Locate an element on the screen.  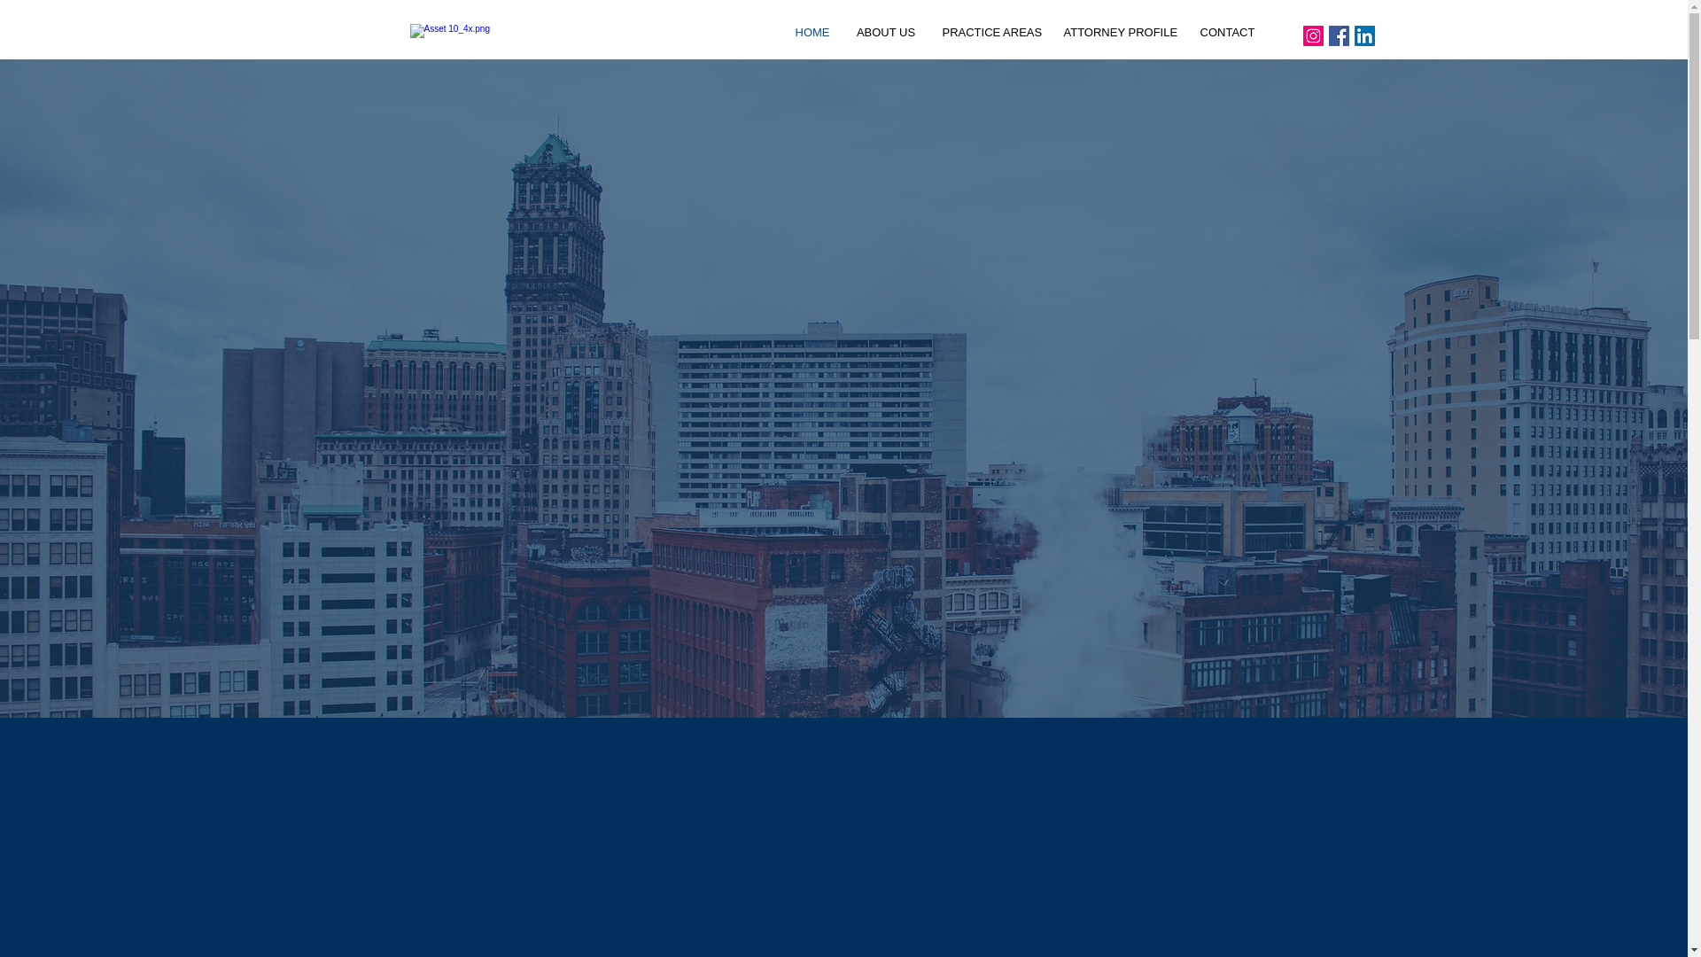
CONTACT is located at coordinates (1228, 32).